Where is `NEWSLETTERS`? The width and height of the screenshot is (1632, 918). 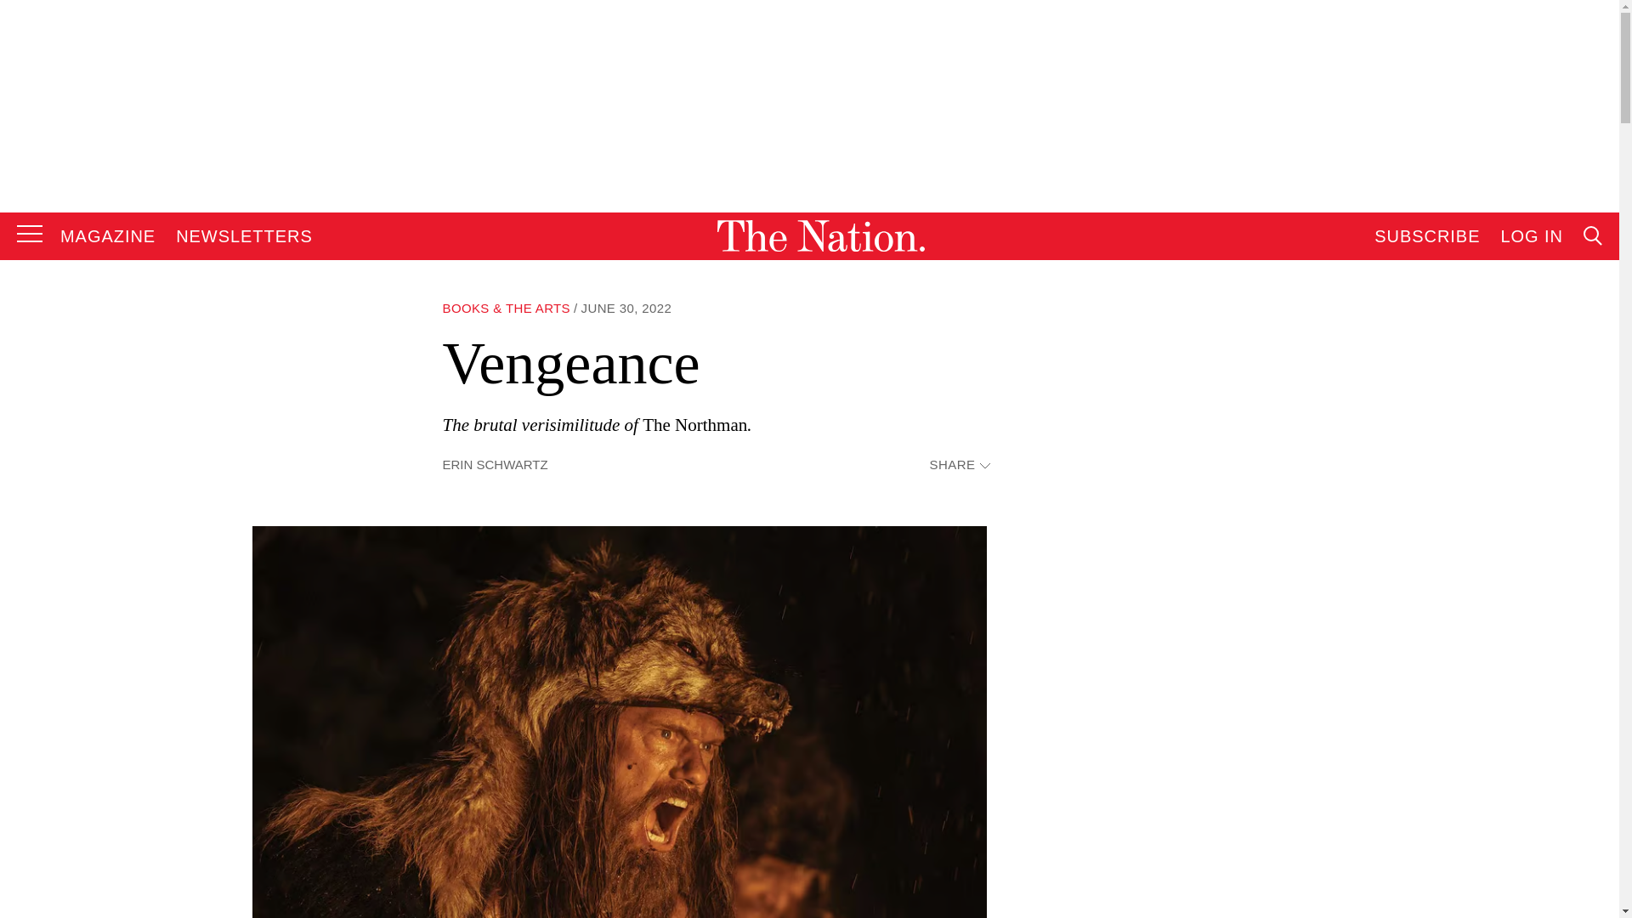 NEWSLETTERS is located at coordinates (245, 236).